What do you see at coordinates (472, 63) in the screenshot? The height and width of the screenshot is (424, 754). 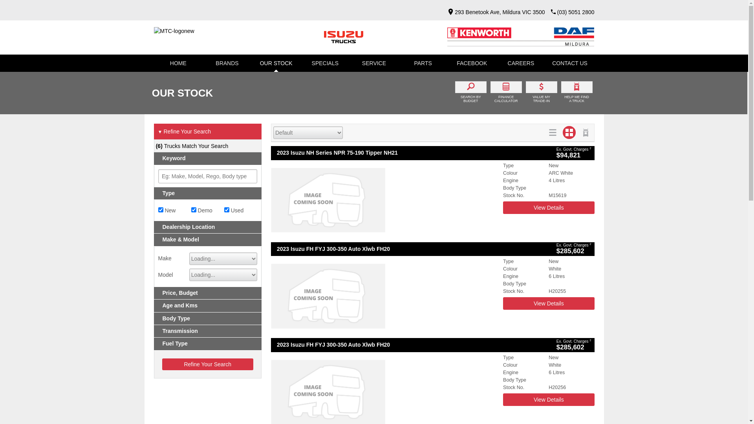 I see `FACEBOOK` at bounding box center [472, 63].